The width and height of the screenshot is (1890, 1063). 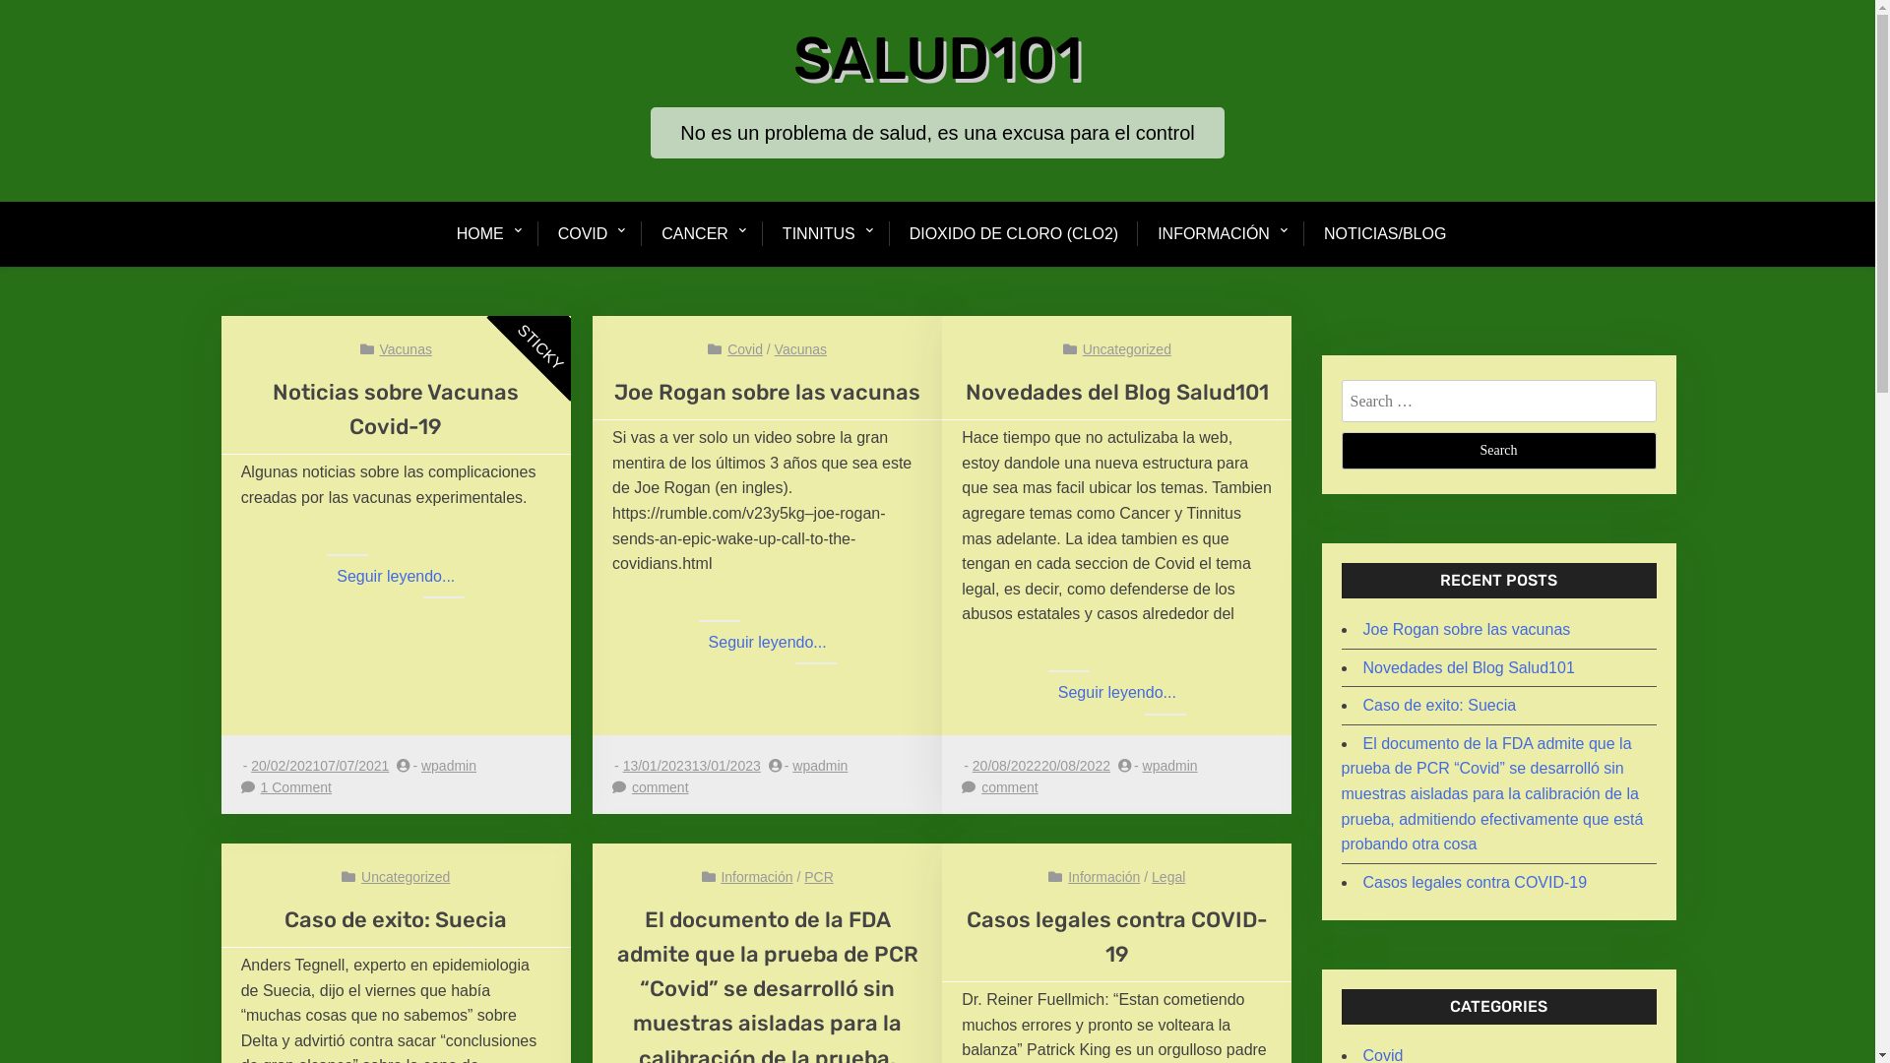 What do you see at coordinates (406, 349) in the screenshot?
I see `Vacunas` at bounding box center [406, 349].